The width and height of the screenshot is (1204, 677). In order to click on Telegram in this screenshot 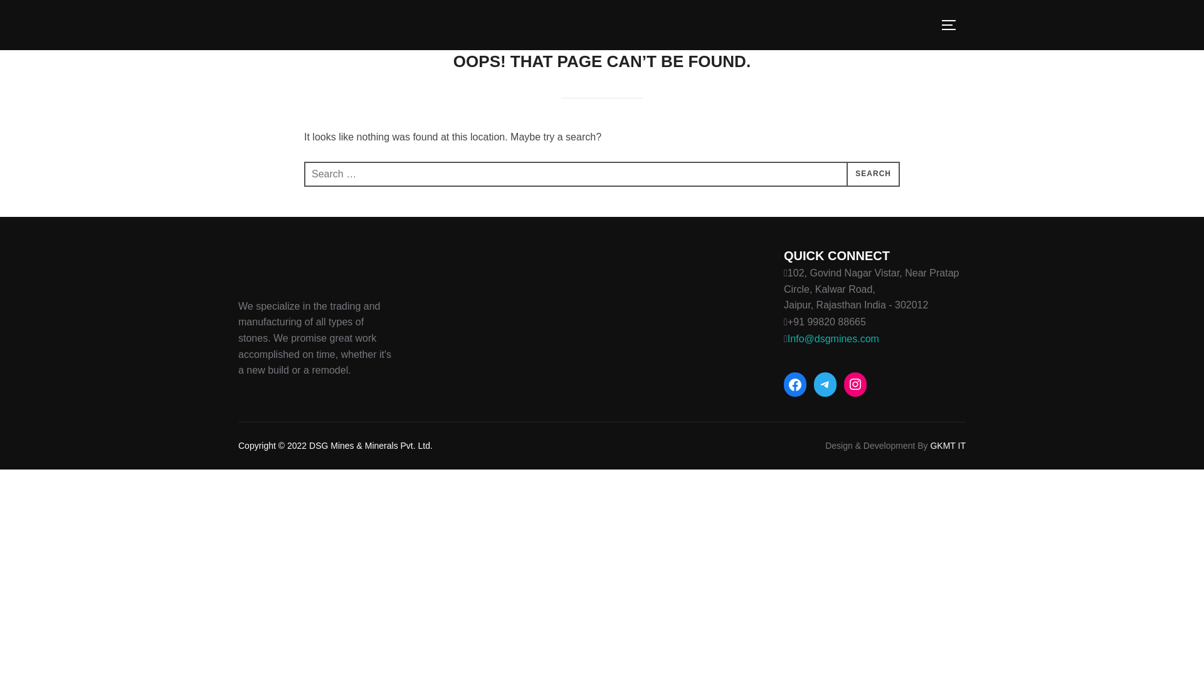, I will do `click(825, 384)`.